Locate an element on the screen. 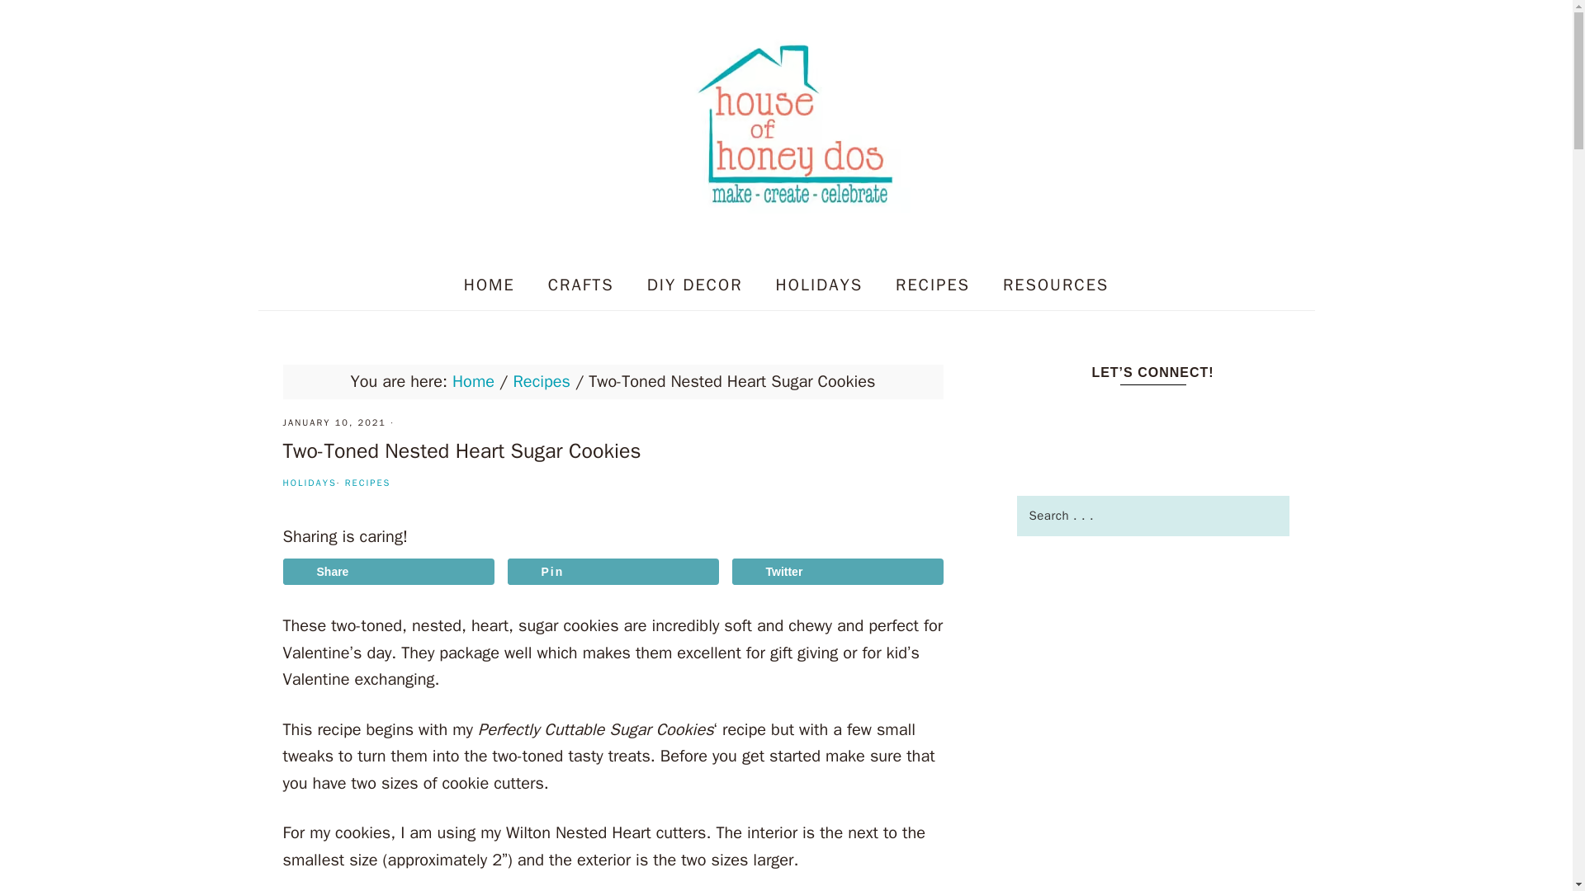  HOME is located at coordinates (489, 285).